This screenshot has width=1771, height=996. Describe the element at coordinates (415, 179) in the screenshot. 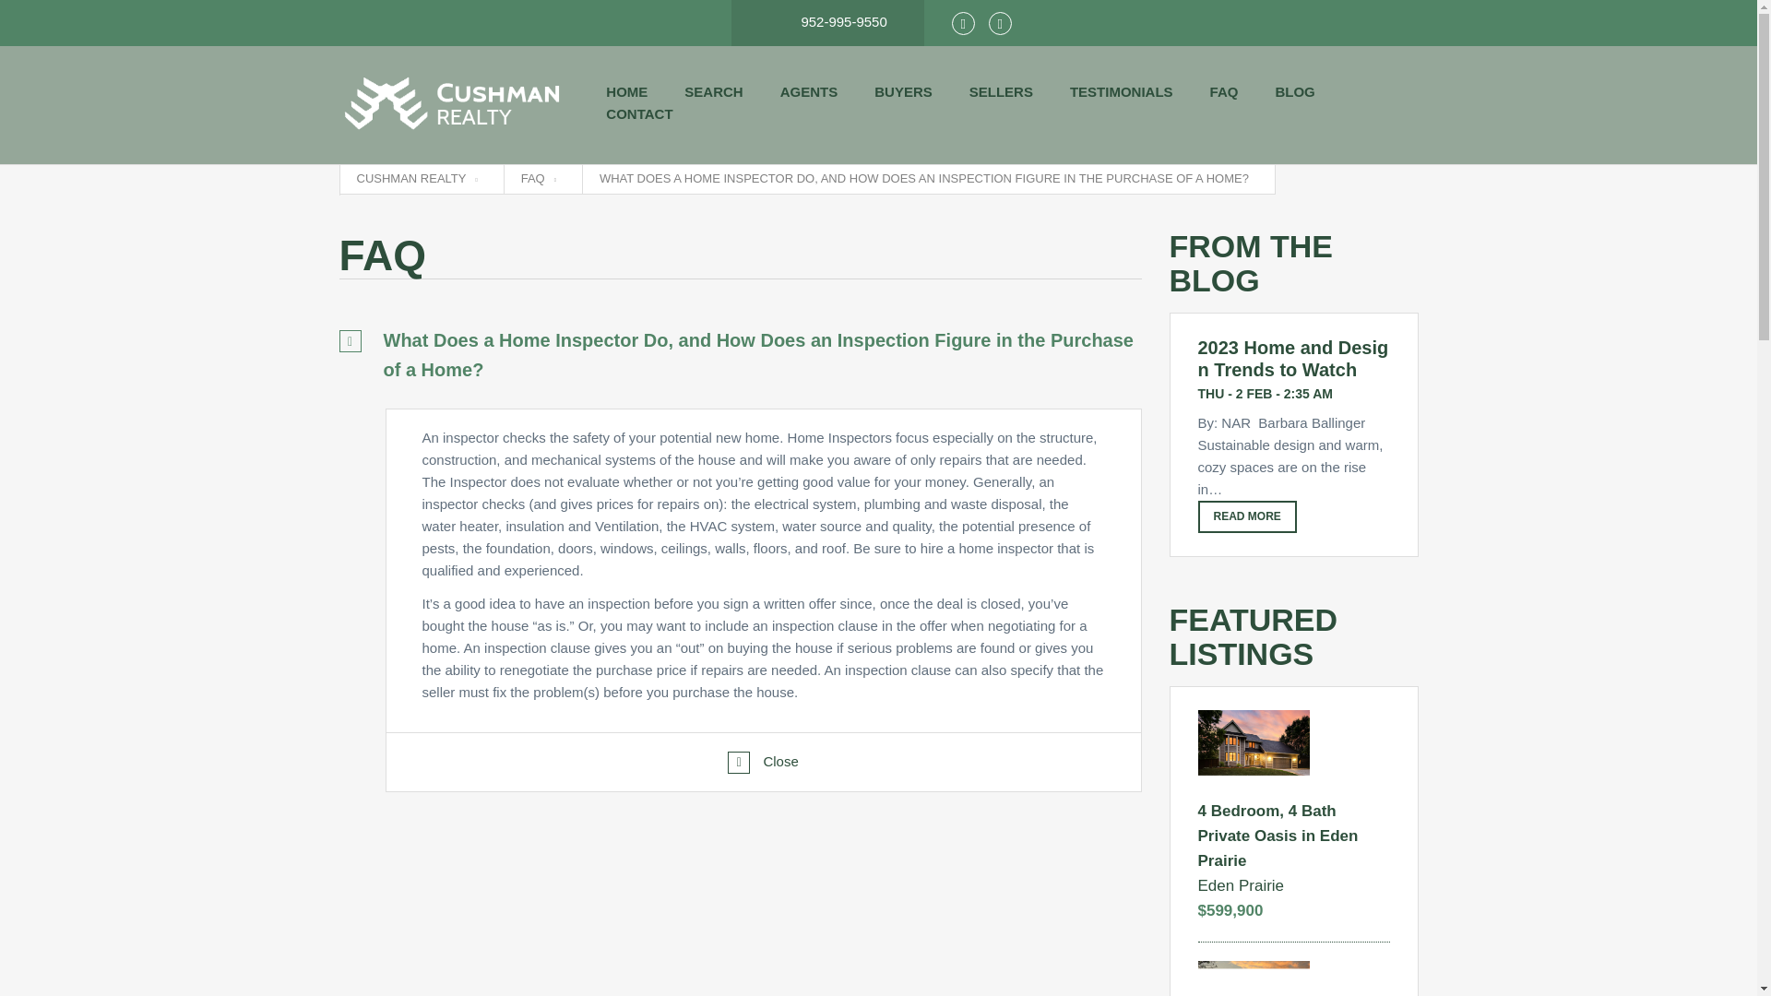

I see `Go to Cushman Realty.` at that location.